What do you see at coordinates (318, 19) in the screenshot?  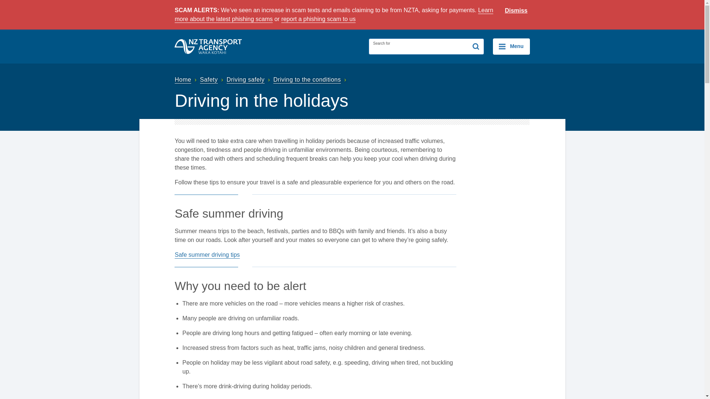 I see `report a phishing scam to us` at bounding box center [318, 19].